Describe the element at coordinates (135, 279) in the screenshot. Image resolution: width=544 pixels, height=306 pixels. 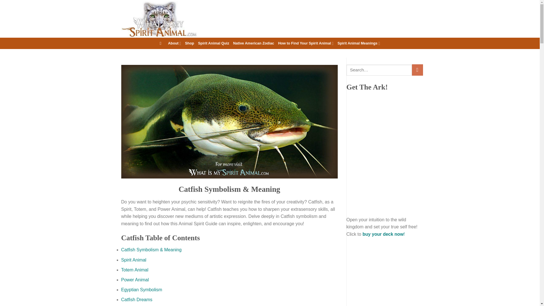
I see `Power Animal` at that location.